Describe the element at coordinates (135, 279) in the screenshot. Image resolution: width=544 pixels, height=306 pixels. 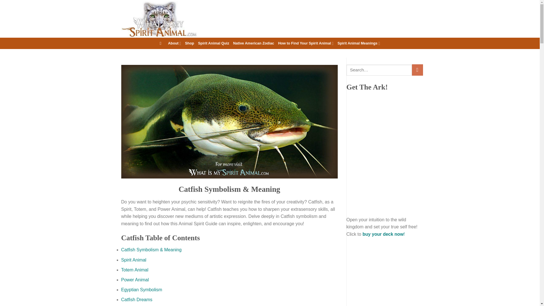
I see `Power Animal` at that location.